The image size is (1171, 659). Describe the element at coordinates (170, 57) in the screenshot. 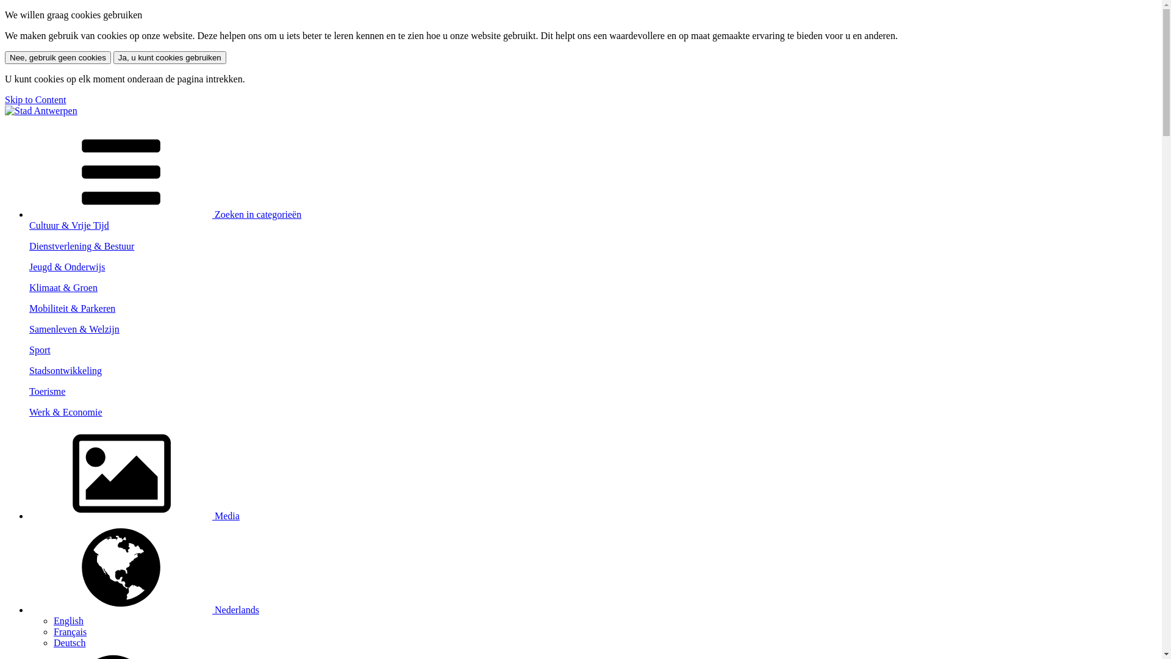

I see `Ja, u kunt cookies gebruiken` at that location.